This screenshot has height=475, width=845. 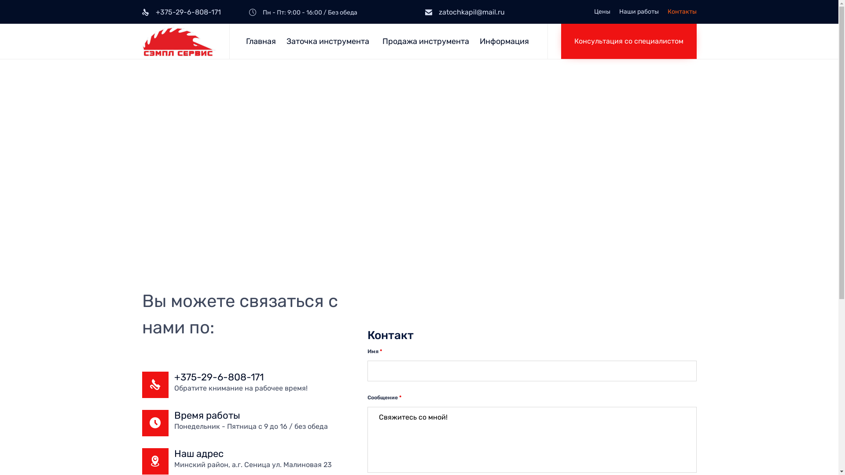 What do you see at coordinates (188, 12) in the screenshot?
I see `+375-29-6-808-171` at bounding box center [188, 12].